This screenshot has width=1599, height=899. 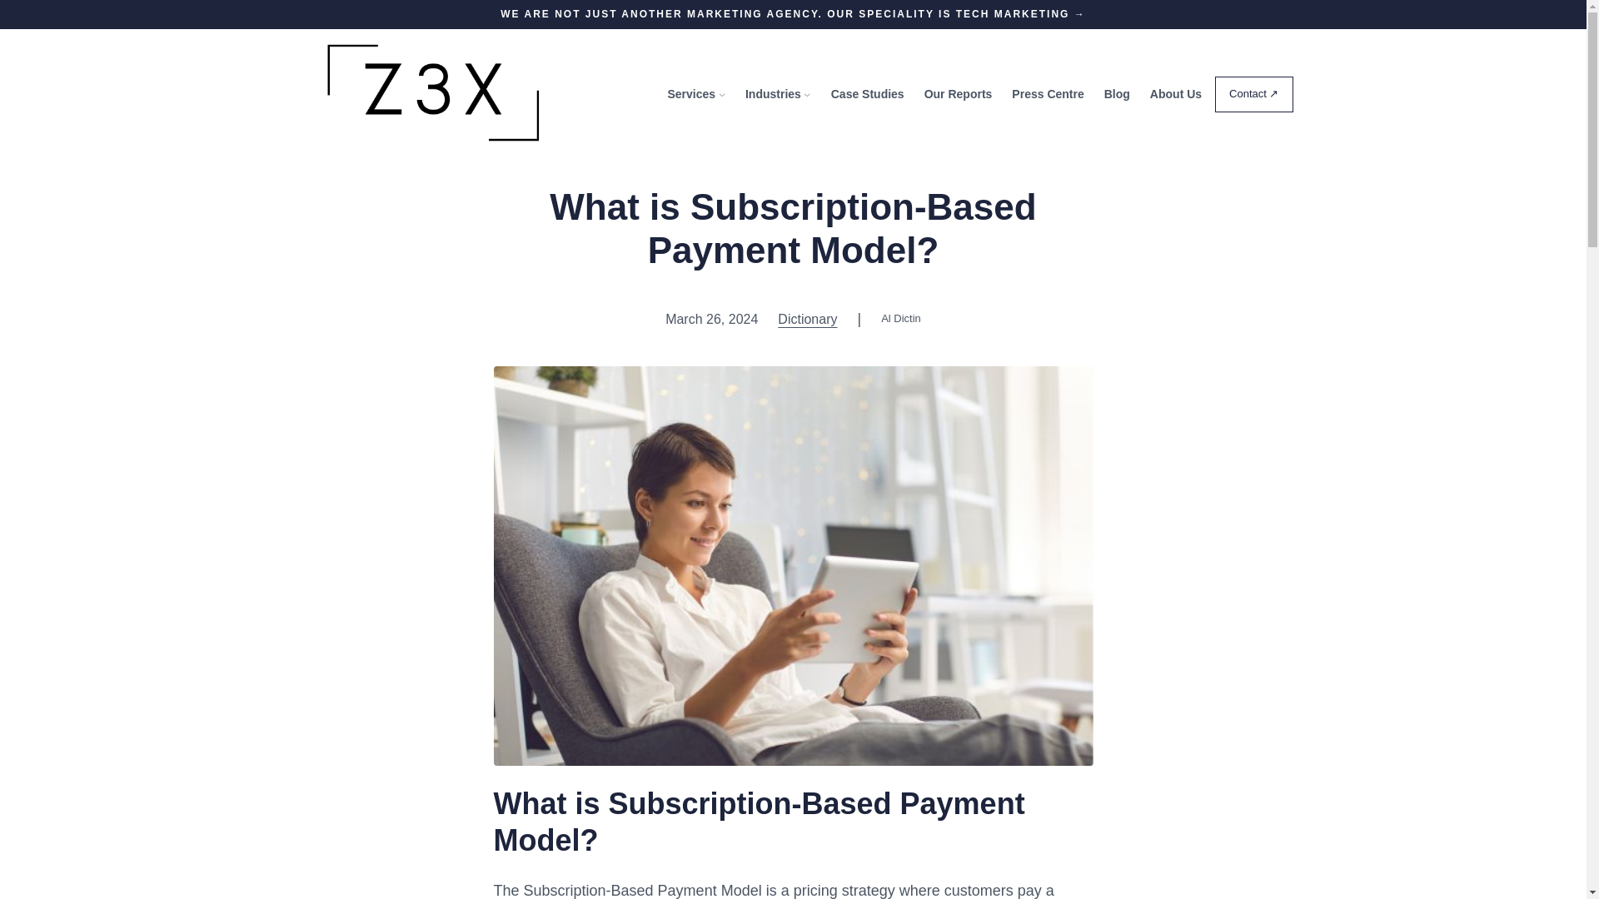 What do you see at coordinates (958, 93) in the screenshot?
I see `Our Reports` at bounding box center [958, 93].